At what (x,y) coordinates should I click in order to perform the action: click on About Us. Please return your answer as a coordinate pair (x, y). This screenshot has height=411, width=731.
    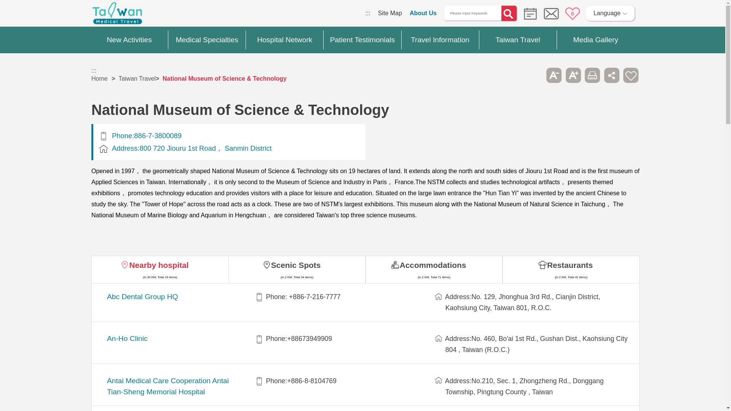
    Looking at the image, I should click on (423, 13).